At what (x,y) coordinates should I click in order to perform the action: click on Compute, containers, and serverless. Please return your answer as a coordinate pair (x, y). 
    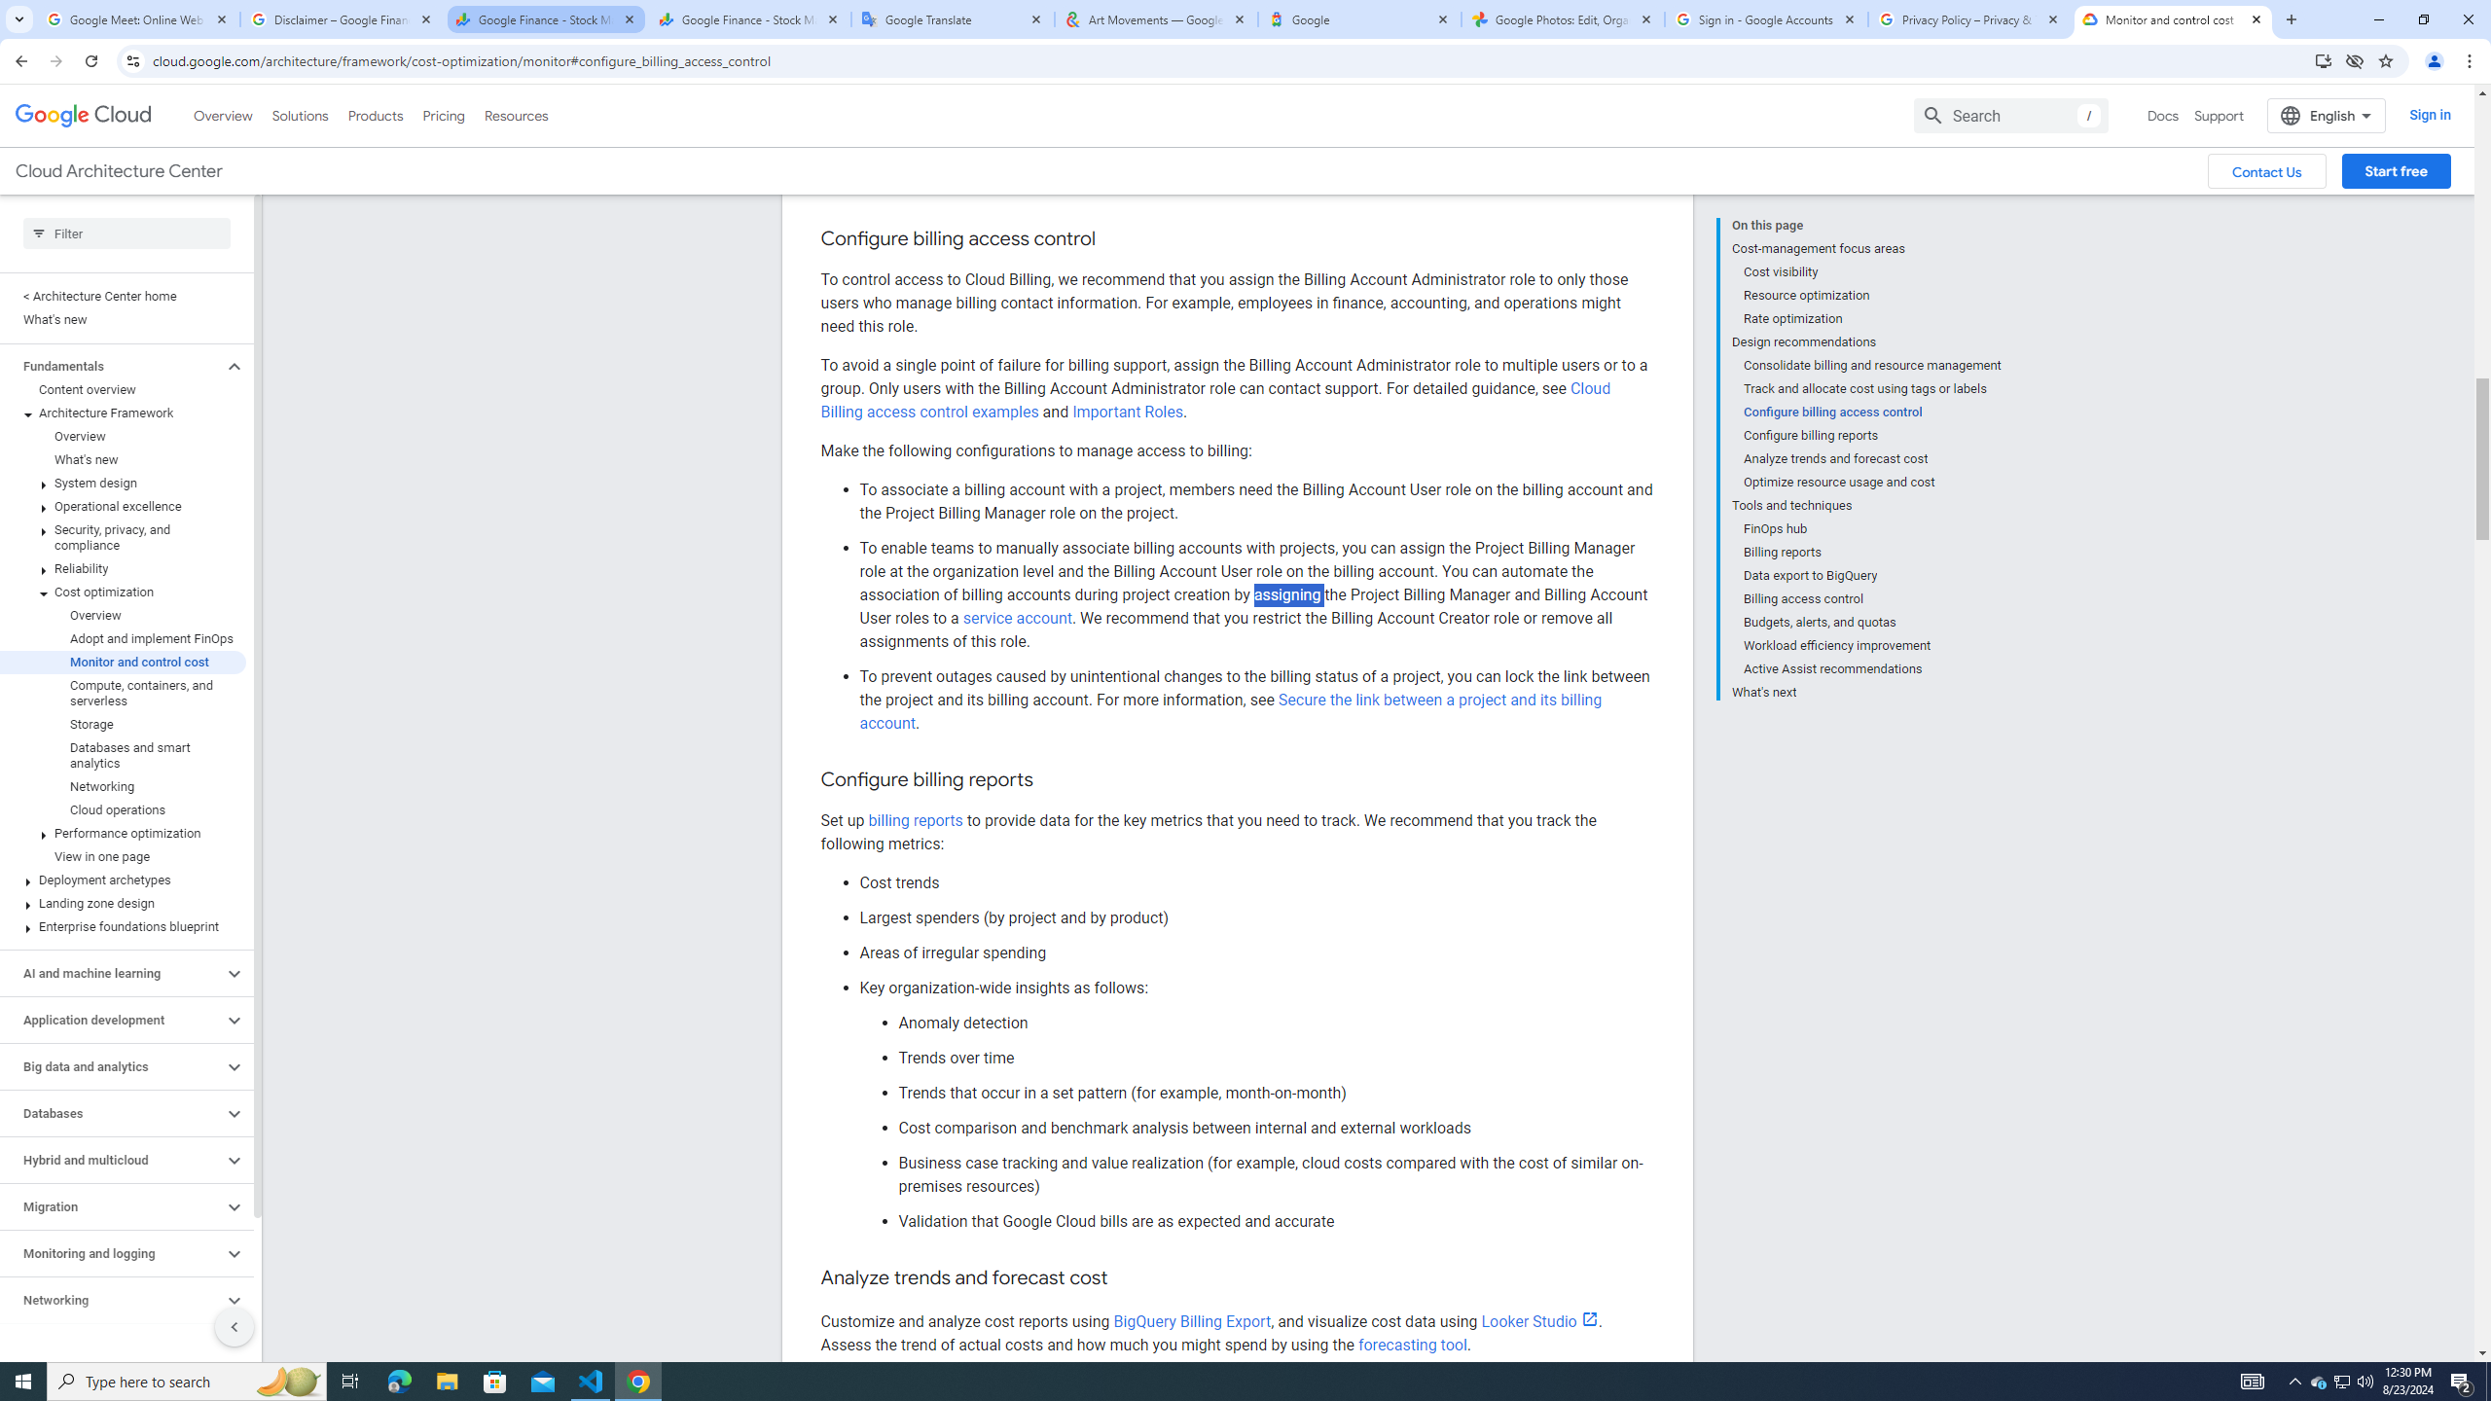
    Looking at the image, I should click on (123, 609).